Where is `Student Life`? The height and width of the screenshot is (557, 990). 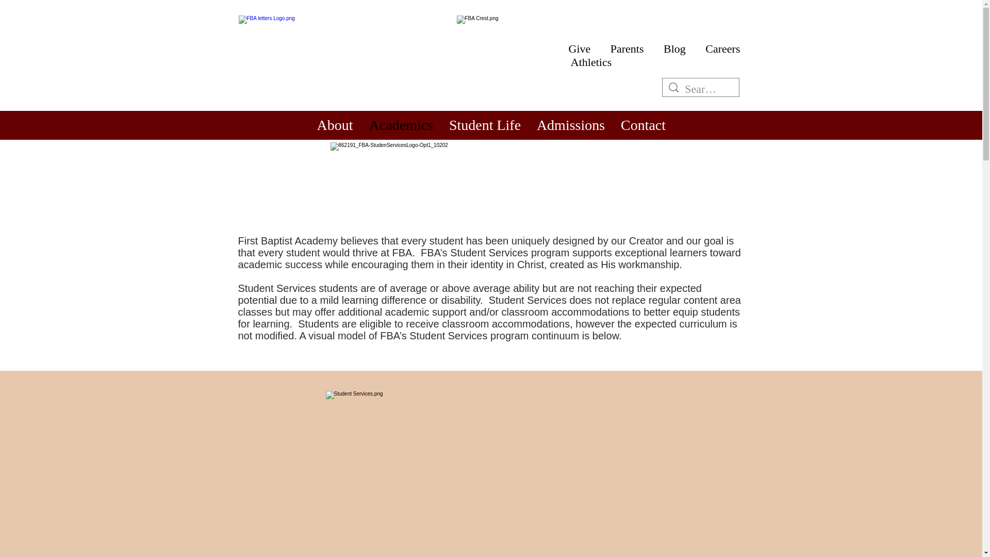 Student Life is located at coordinates (485, 125).